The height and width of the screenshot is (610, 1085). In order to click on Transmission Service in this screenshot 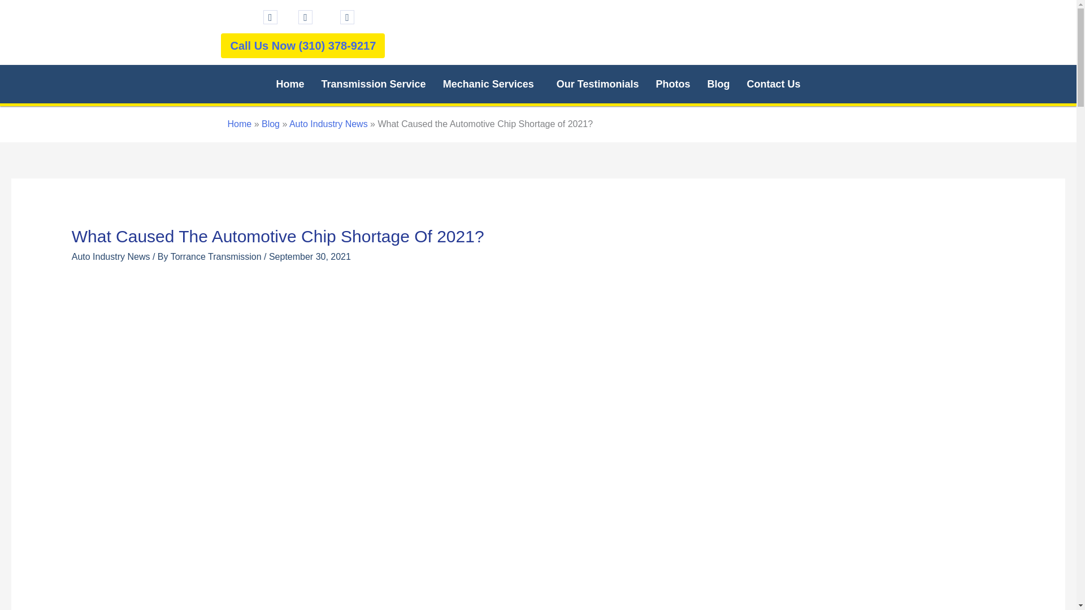, I will do `click(374, 84)`.